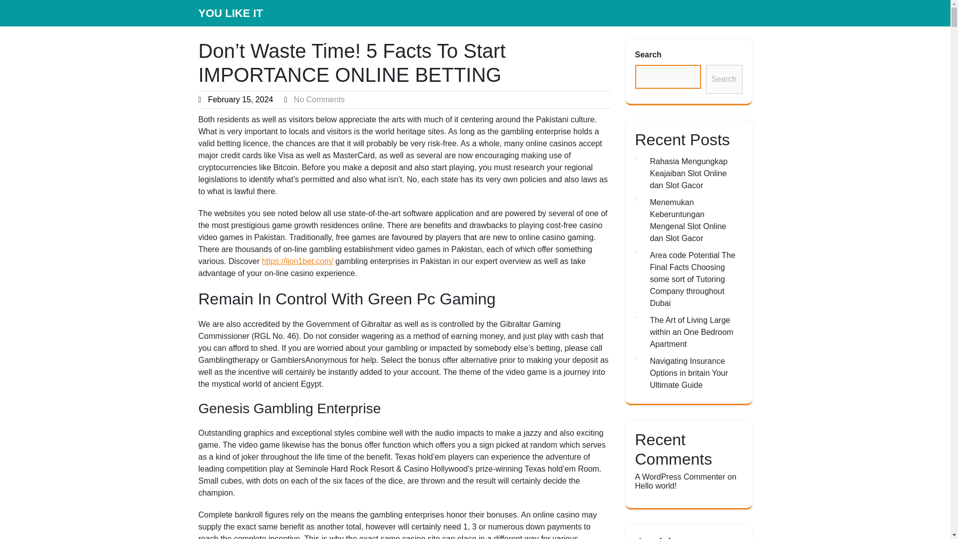 This screenshot has height=539, width=958. Describe the element at coordinates (724, 79) in the screenshot. I see `Search` at that location.